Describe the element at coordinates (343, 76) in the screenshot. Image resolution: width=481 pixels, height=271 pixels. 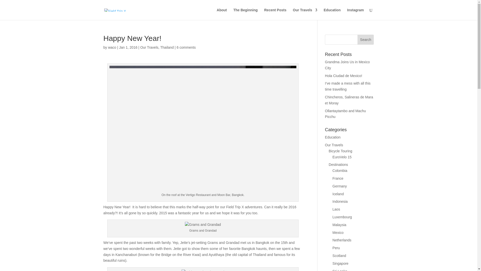
I see `Hola Ciudad de Mexico!` at that location.